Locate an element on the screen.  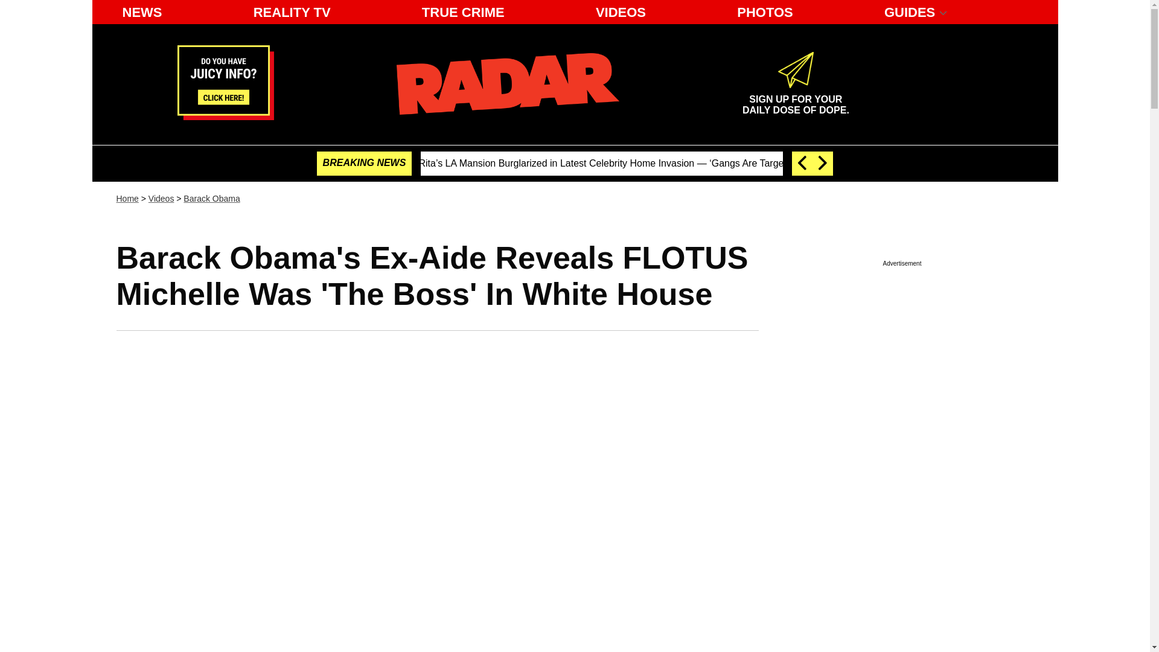
Videos is located at coordinates (796, 100).